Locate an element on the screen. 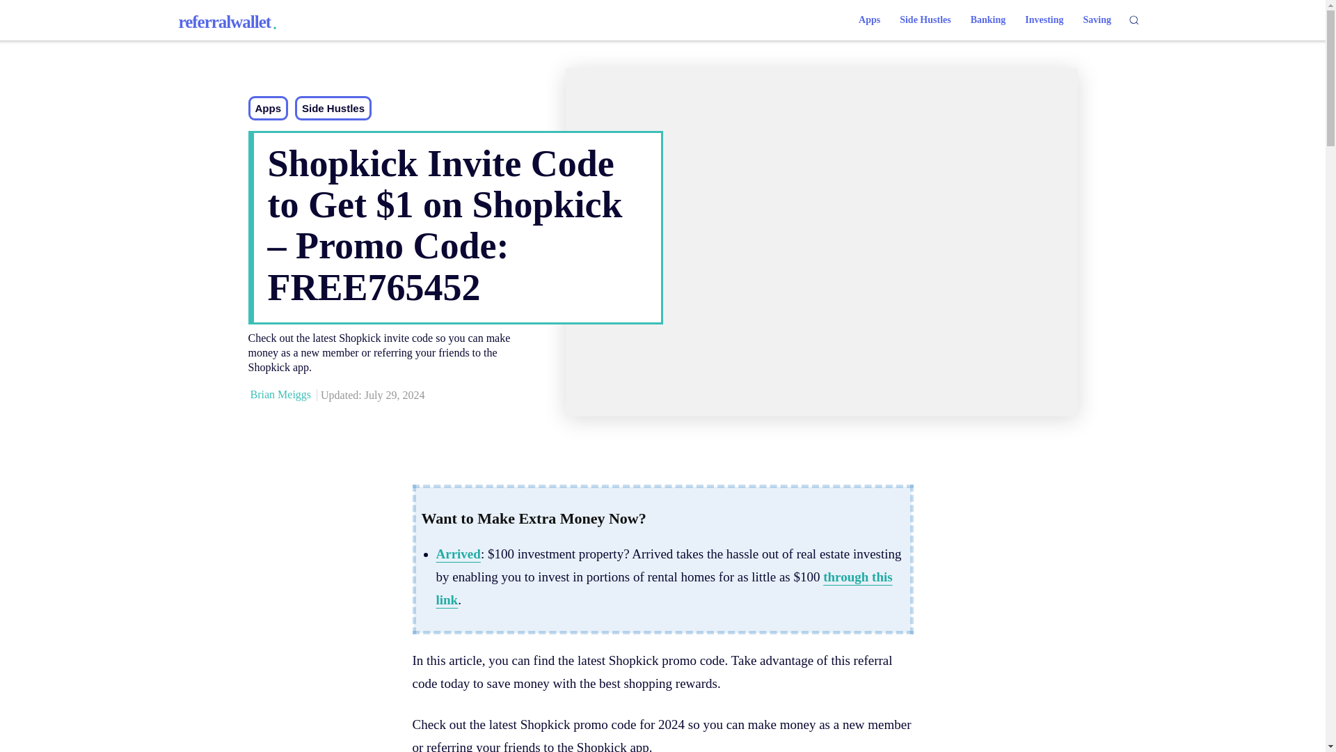  Arrived is located at coordinates (457, 554).